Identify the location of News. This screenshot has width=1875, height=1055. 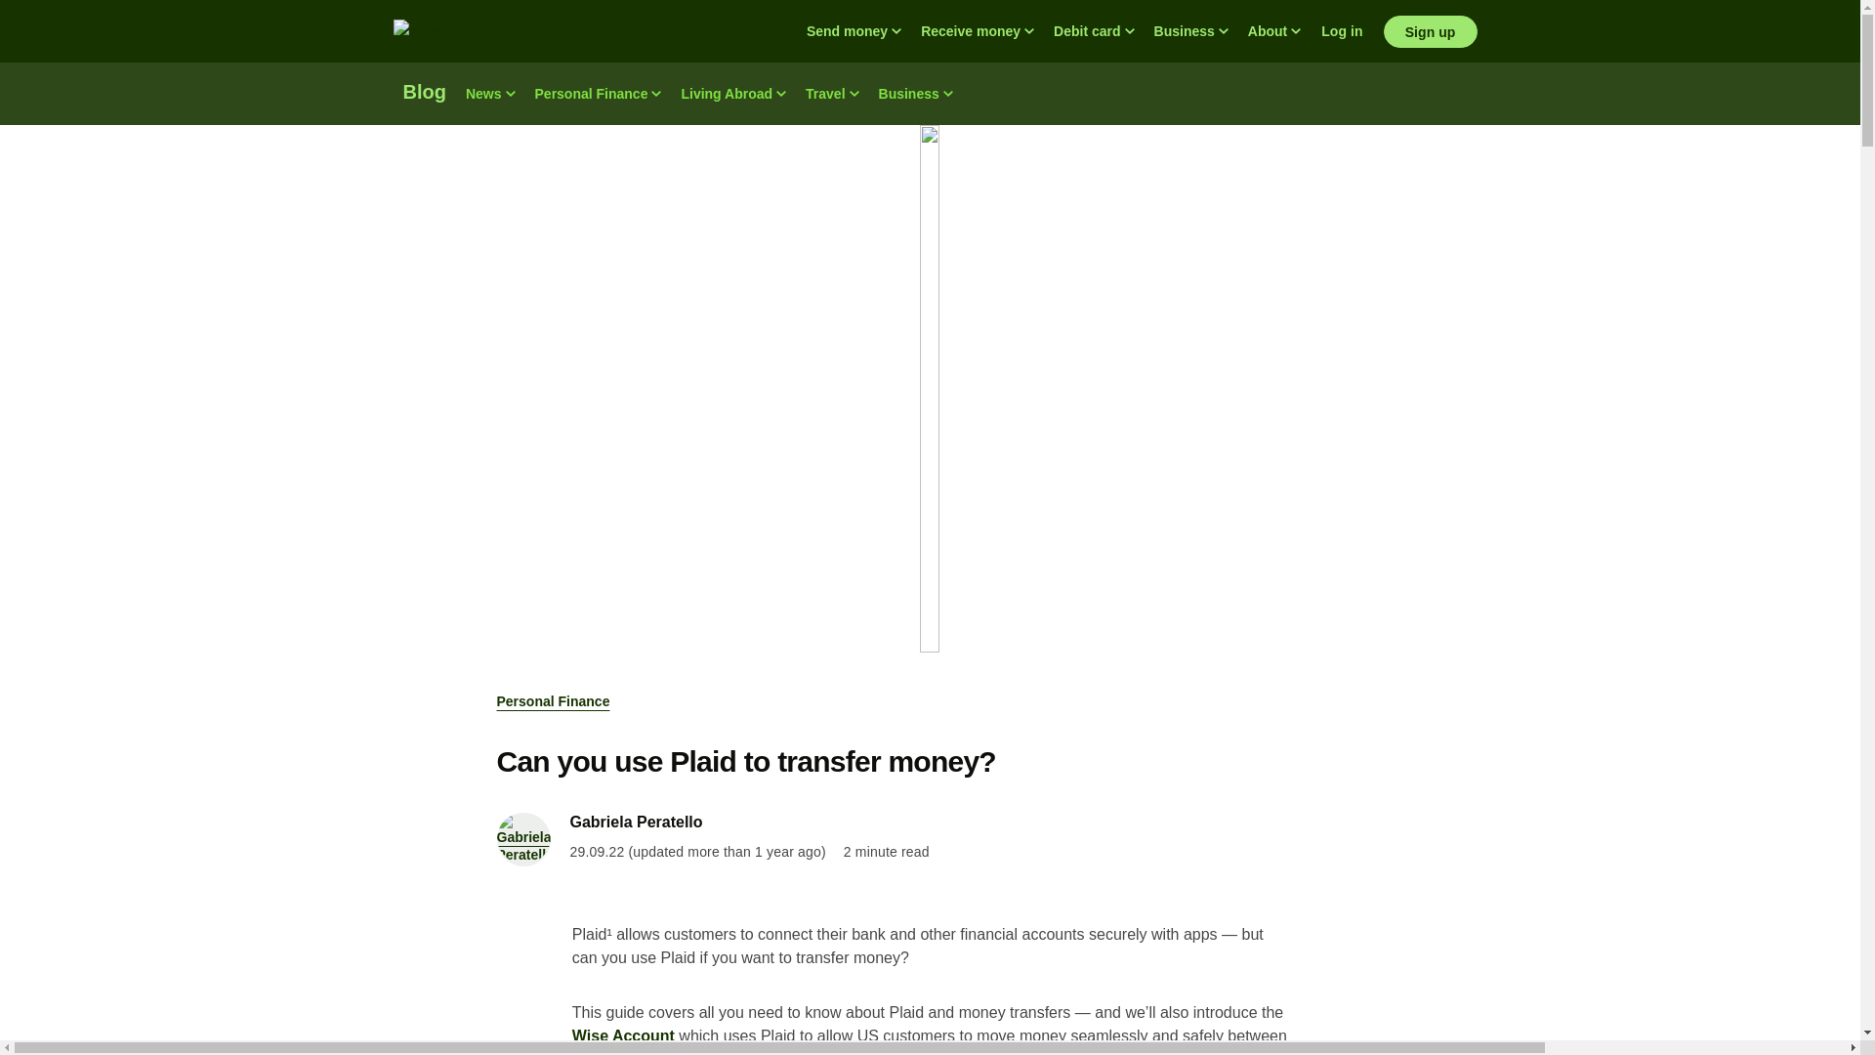
(490, 94).